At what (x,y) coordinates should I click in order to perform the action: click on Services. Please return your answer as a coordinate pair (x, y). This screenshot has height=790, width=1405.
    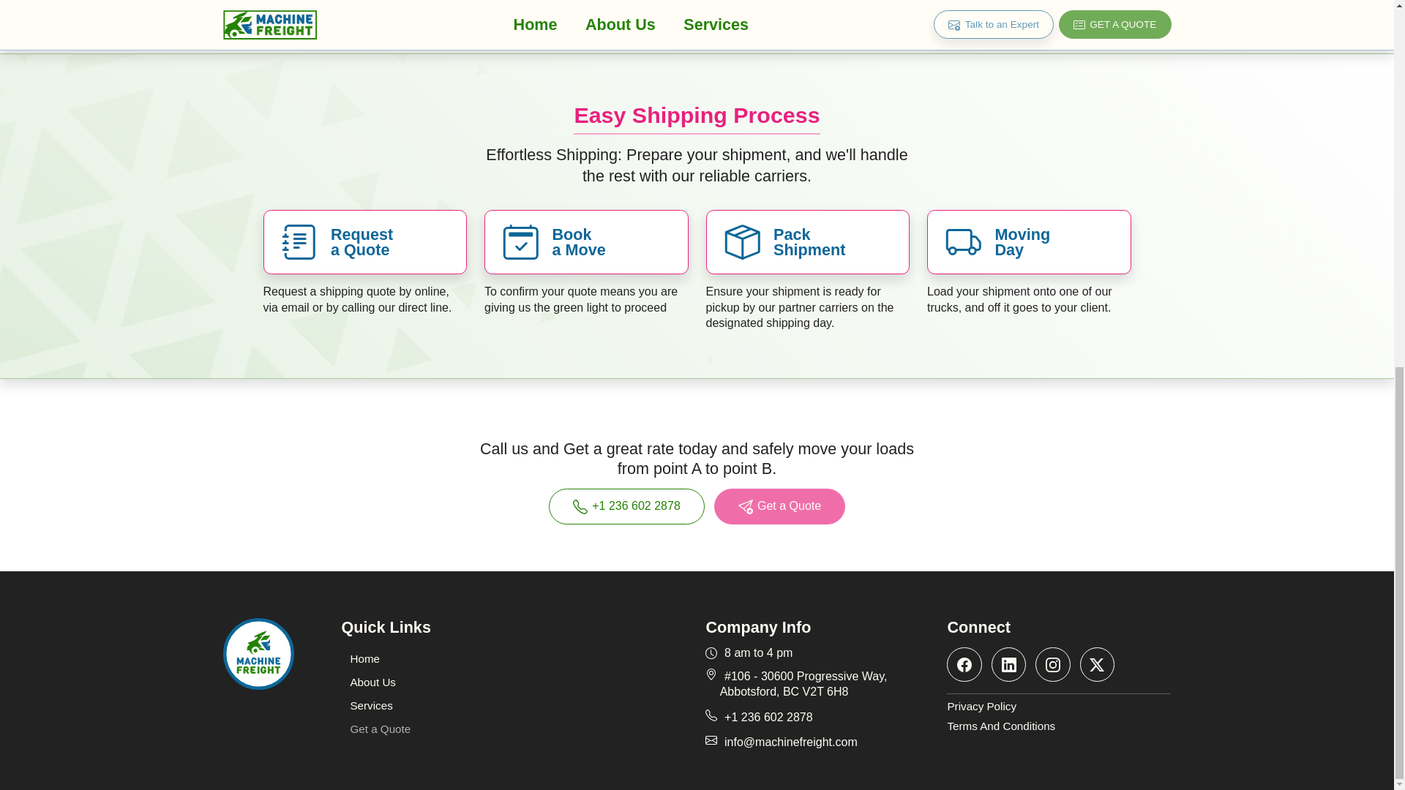
    Looking at the image, I should click on (370, 705).